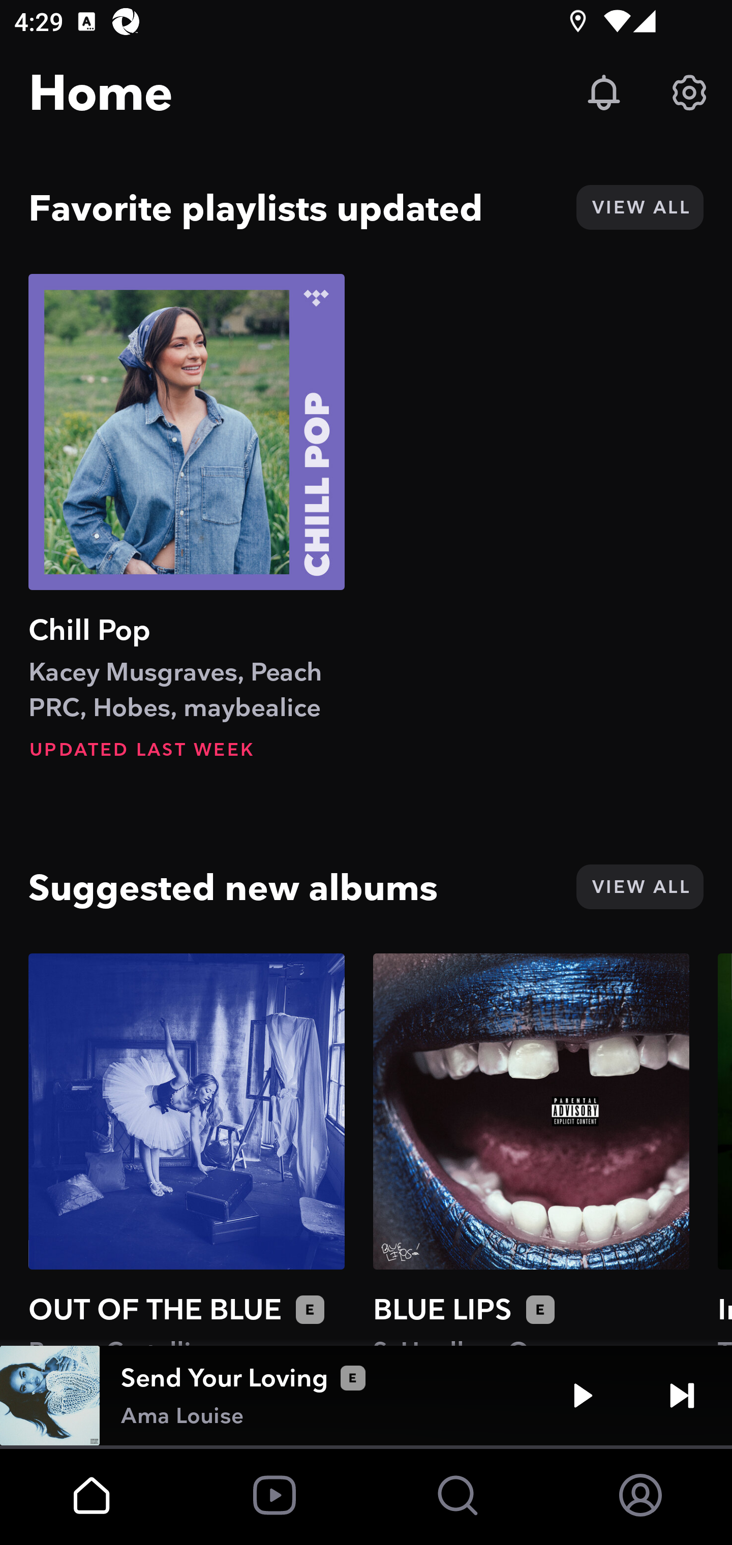  Describe the element at coordinates (604, 92) in the screenshot. I see `Updates` at that location.